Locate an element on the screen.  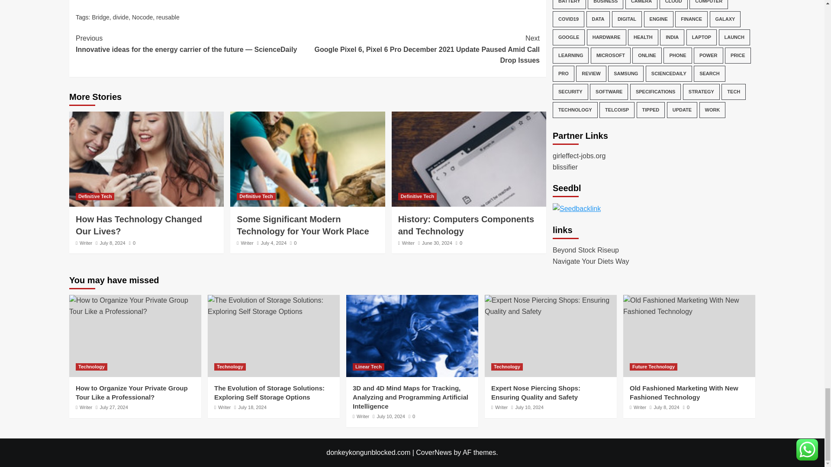
reusable is located at coordinates (167, 17).